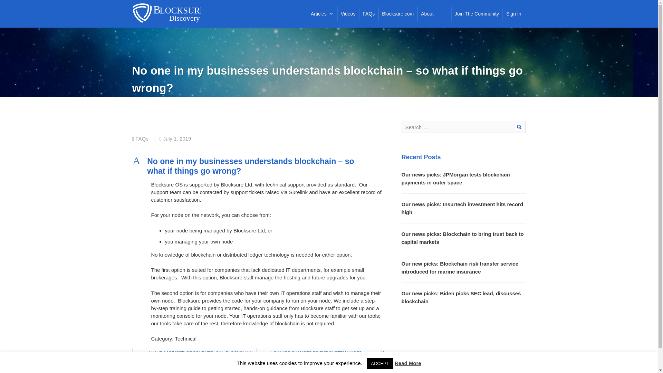  Describe the element at coordinates (477, 14) in the screenshot. I see `Join The Community` at that location.